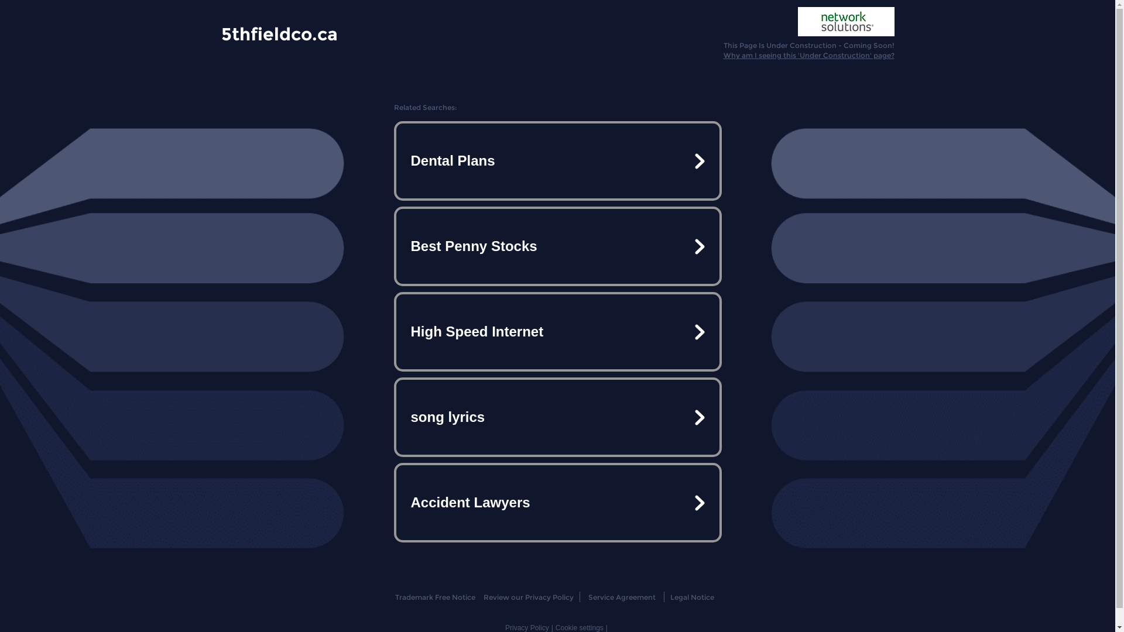 This screenshot has height=632, width=1124. I want to click on Best Penny Stocks, so click(557, 246).